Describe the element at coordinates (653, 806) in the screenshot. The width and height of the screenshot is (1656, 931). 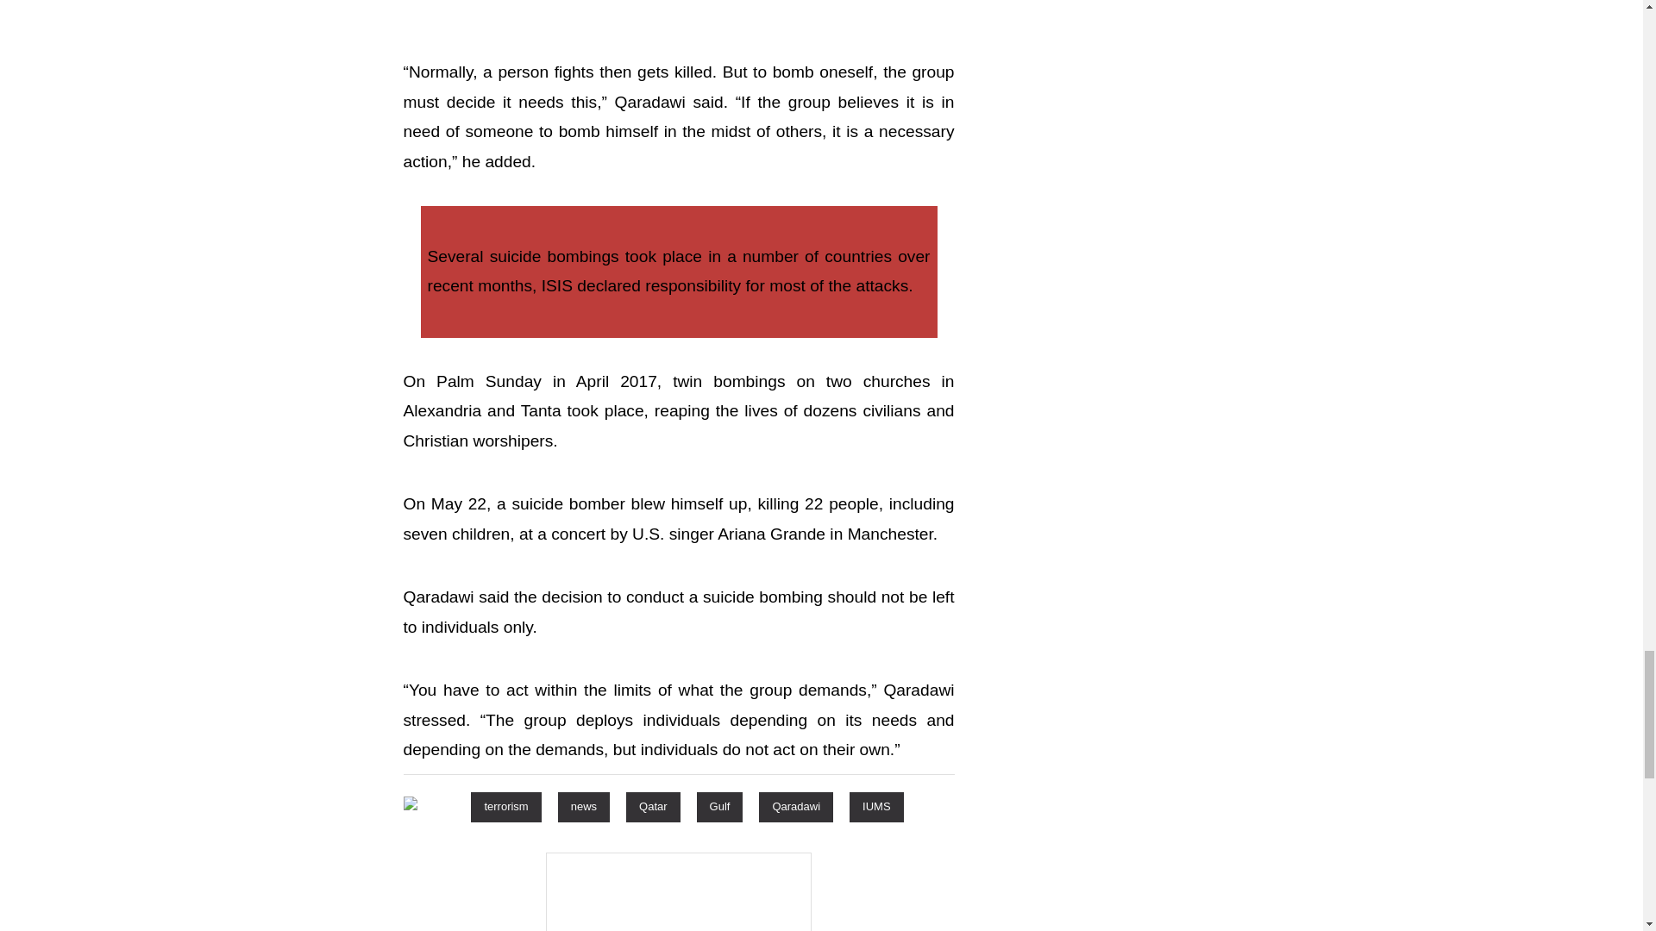
I see `Qatar` at that location.